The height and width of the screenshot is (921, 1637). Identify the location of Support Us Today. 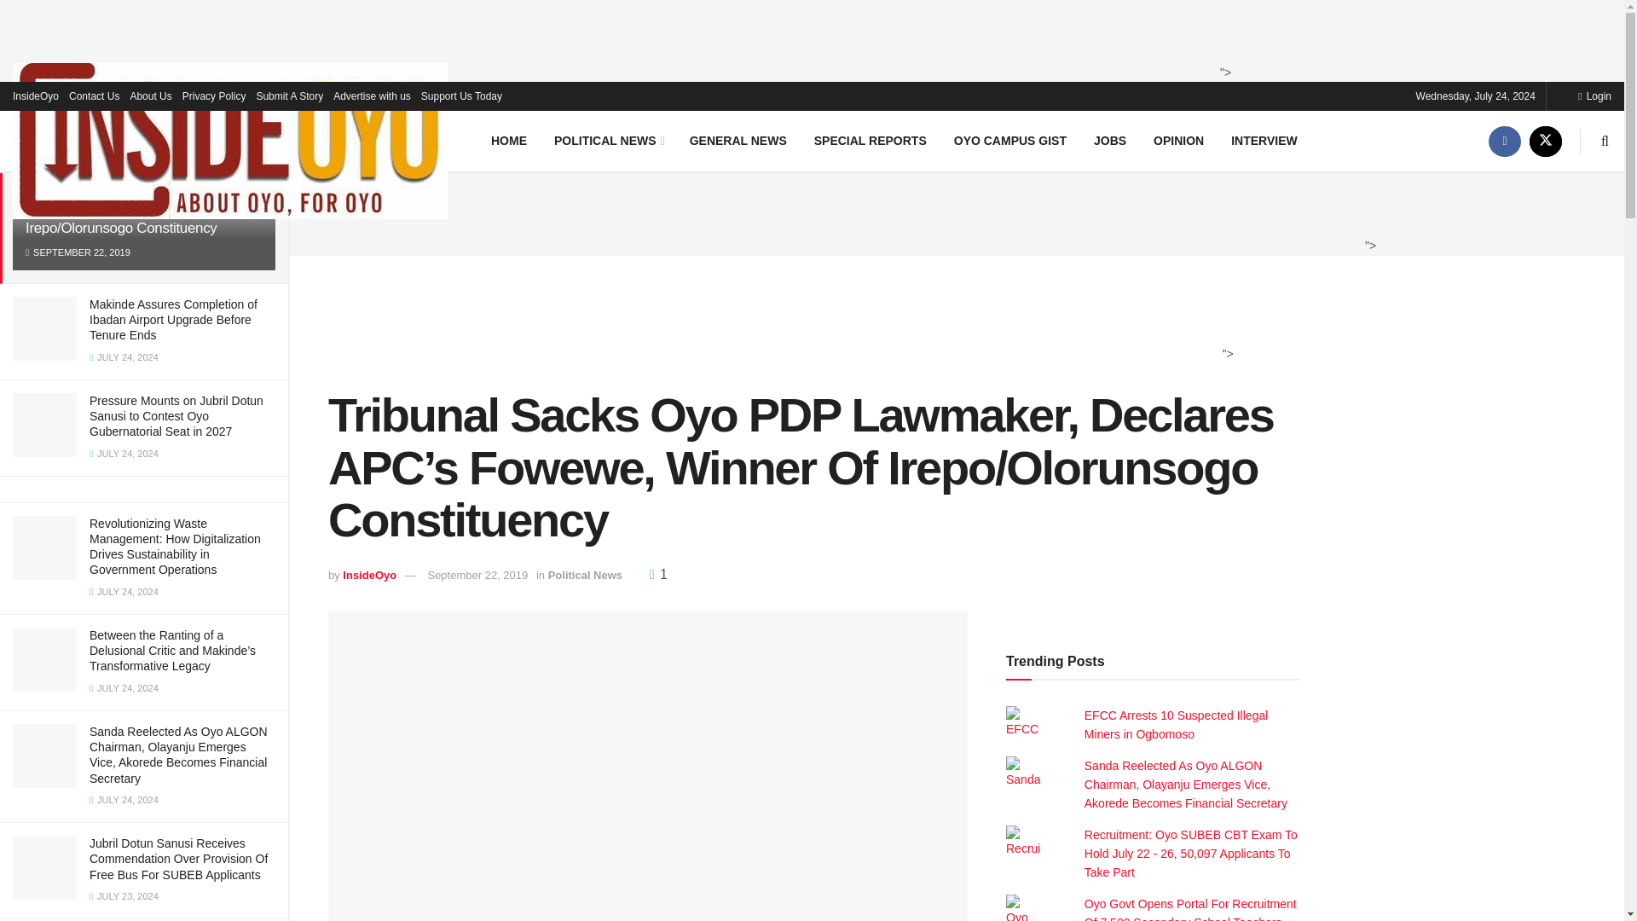
(461, 96).